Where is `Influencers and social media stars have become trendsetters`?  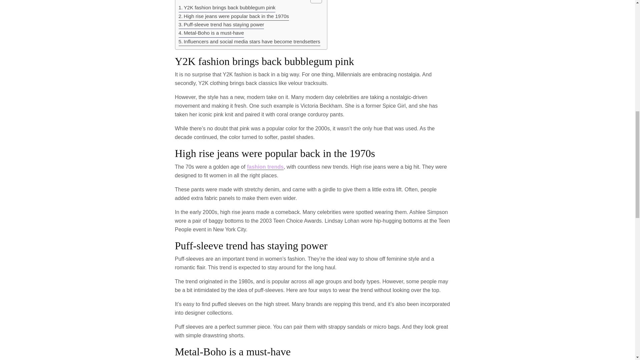
Influencers and social media stars have become trendsetters is located at coordinates (249, 42).